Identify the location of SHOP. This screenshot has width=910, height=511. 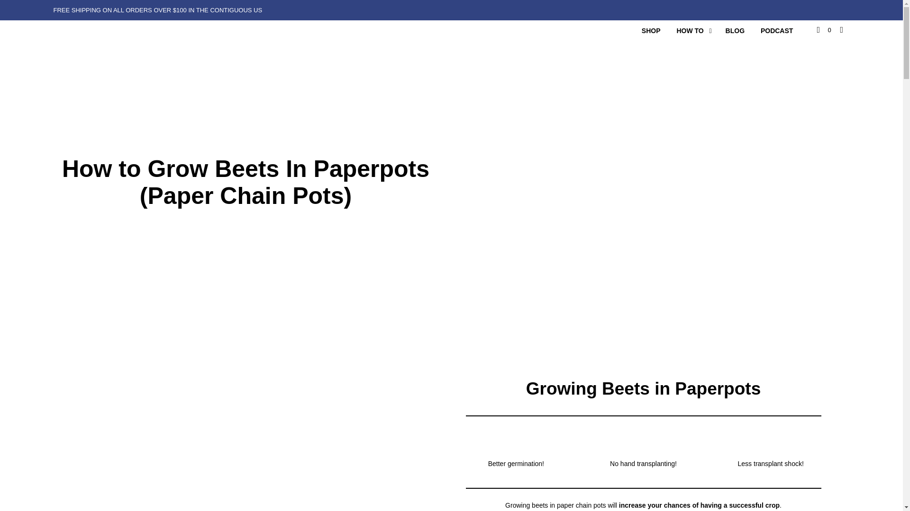
(651, 31).